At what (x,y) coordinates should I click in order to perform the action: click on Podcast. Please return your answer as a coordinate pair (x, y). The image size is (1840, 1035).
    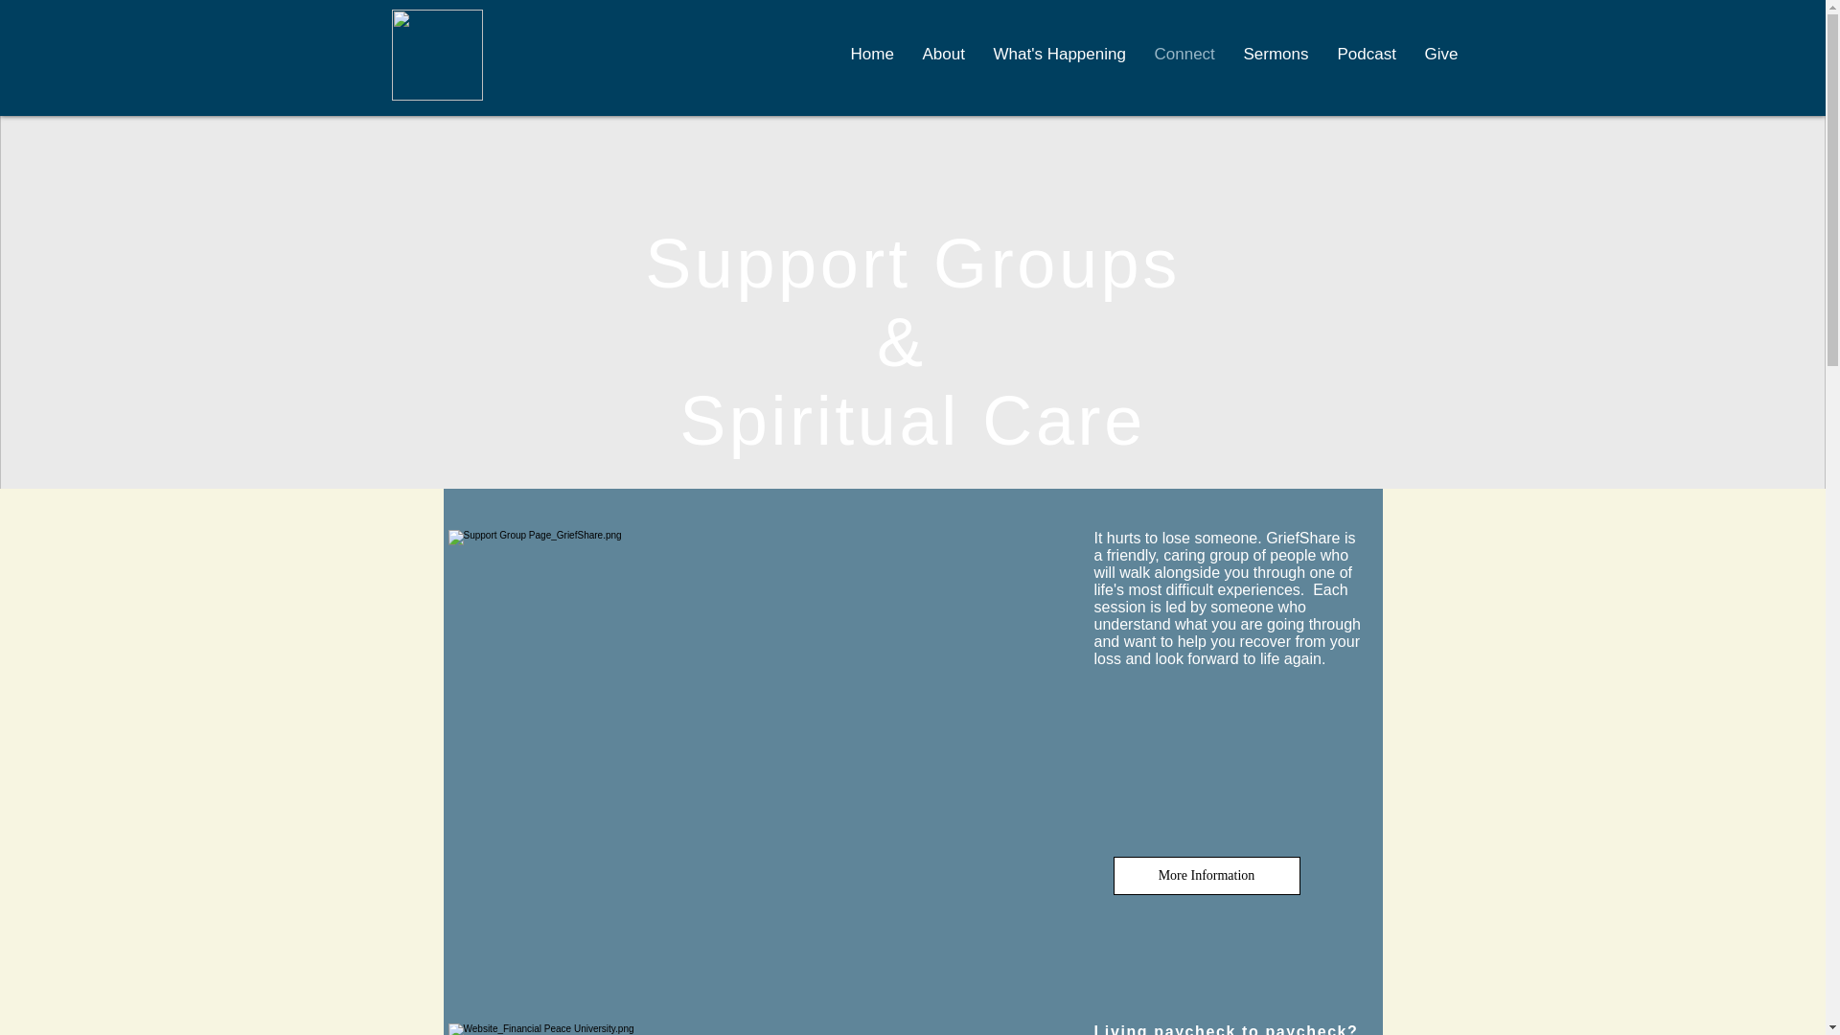
    Looking at the image, I should click on (1366, 55).